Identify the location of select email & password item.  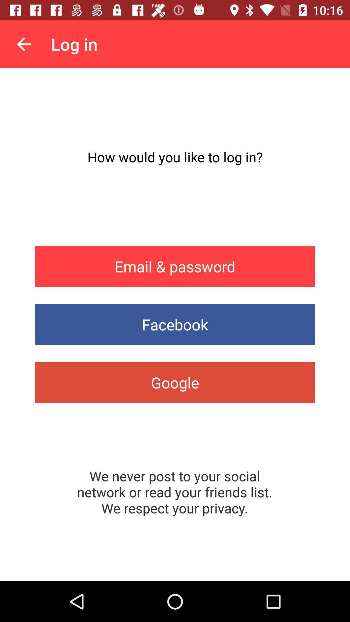
(175, 266).